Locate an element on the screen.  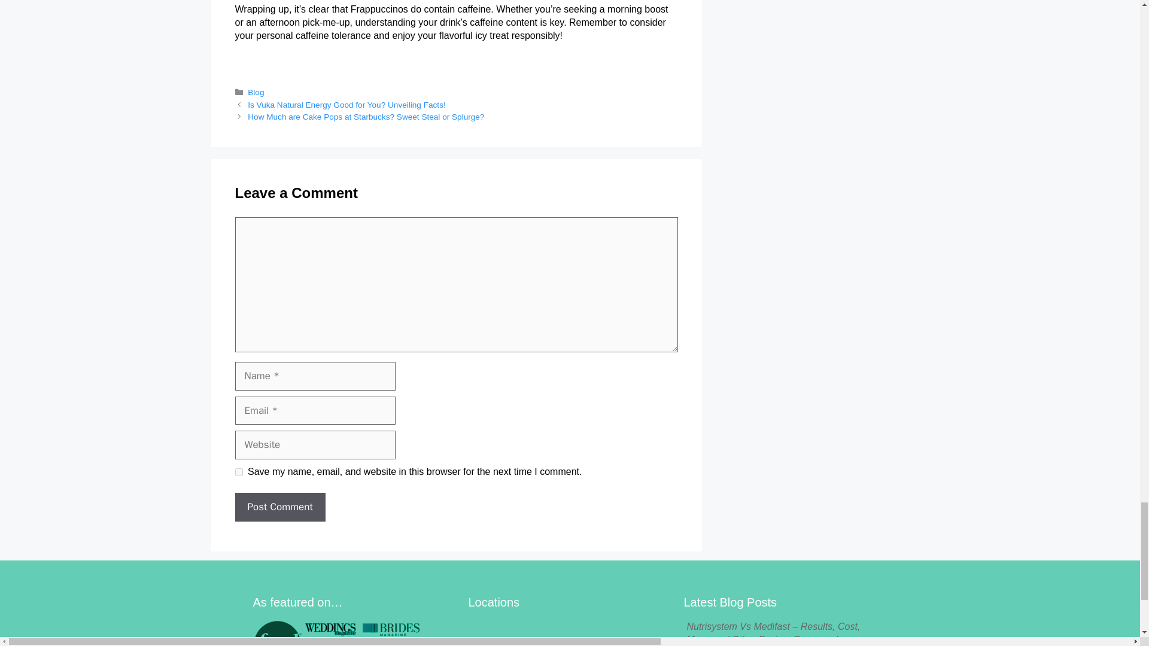
London Eye, London, United Kingdom is located at coordinates (569, 633).